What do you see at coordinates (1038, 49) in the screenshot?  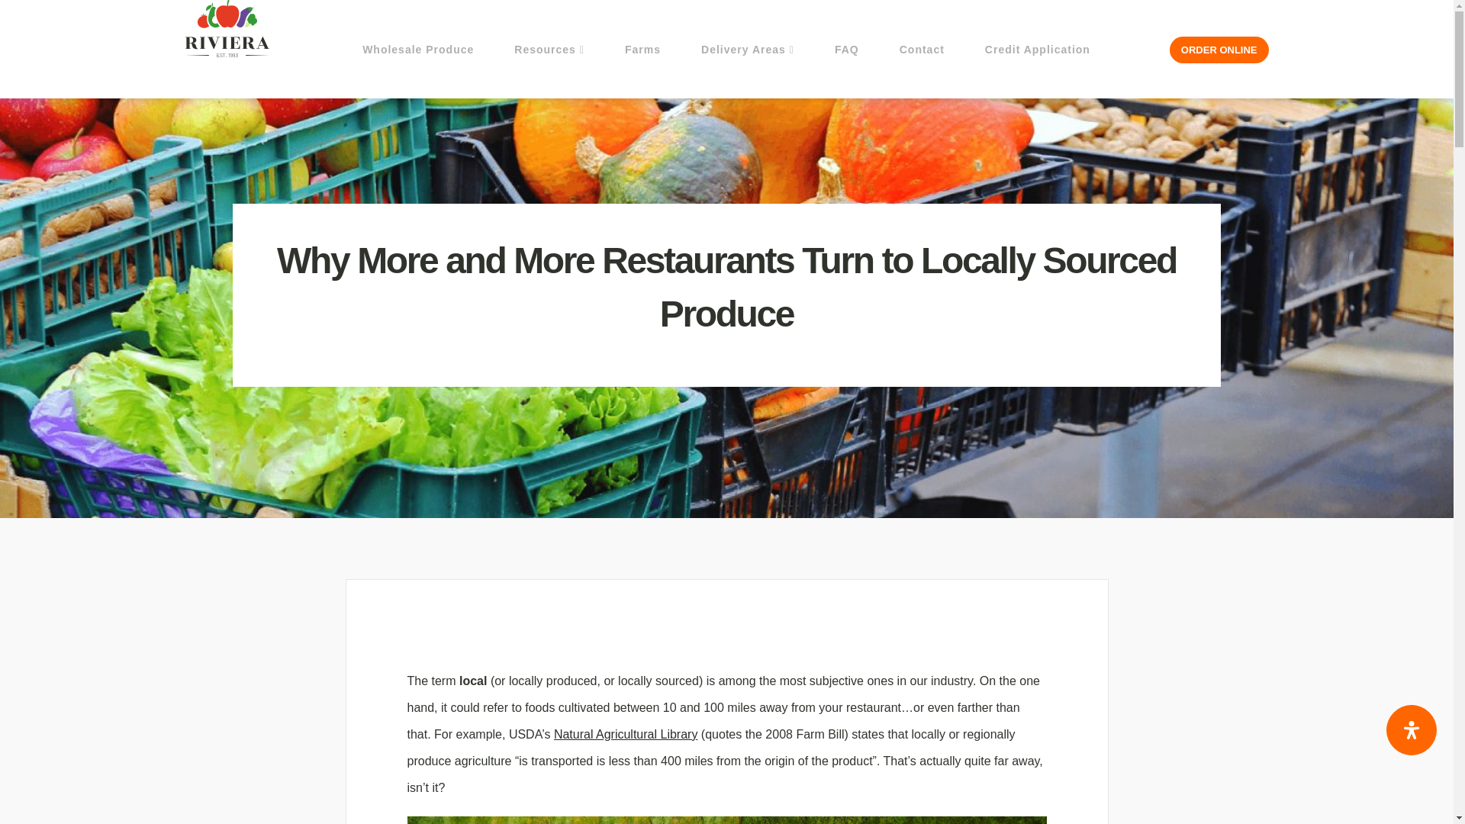 I see `Credit Application` at bounding box center [1038, 49].